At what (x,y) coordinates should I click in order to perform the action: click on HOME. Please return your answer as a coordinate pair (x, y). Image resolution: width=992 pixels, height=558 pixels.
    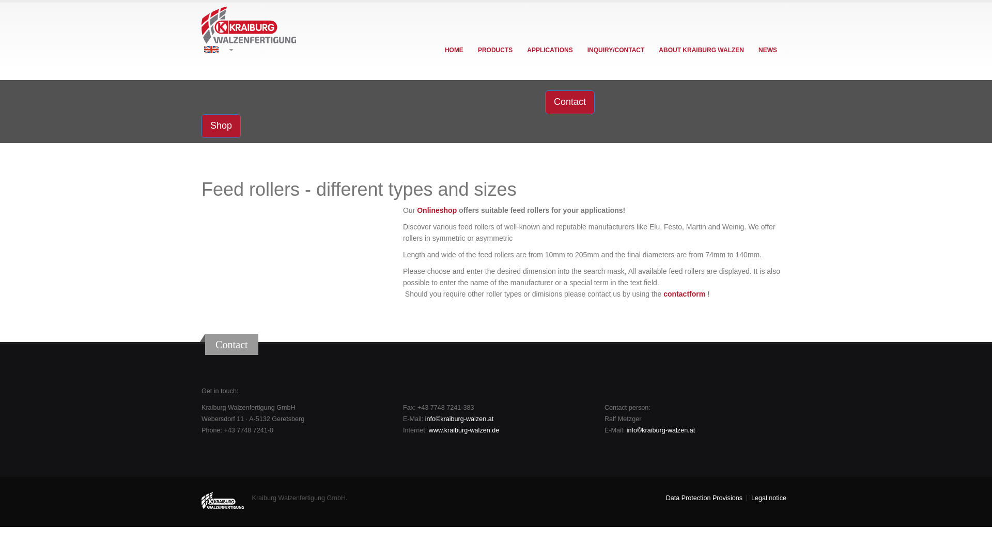
    Looking at the image, I should click on (454, 50).